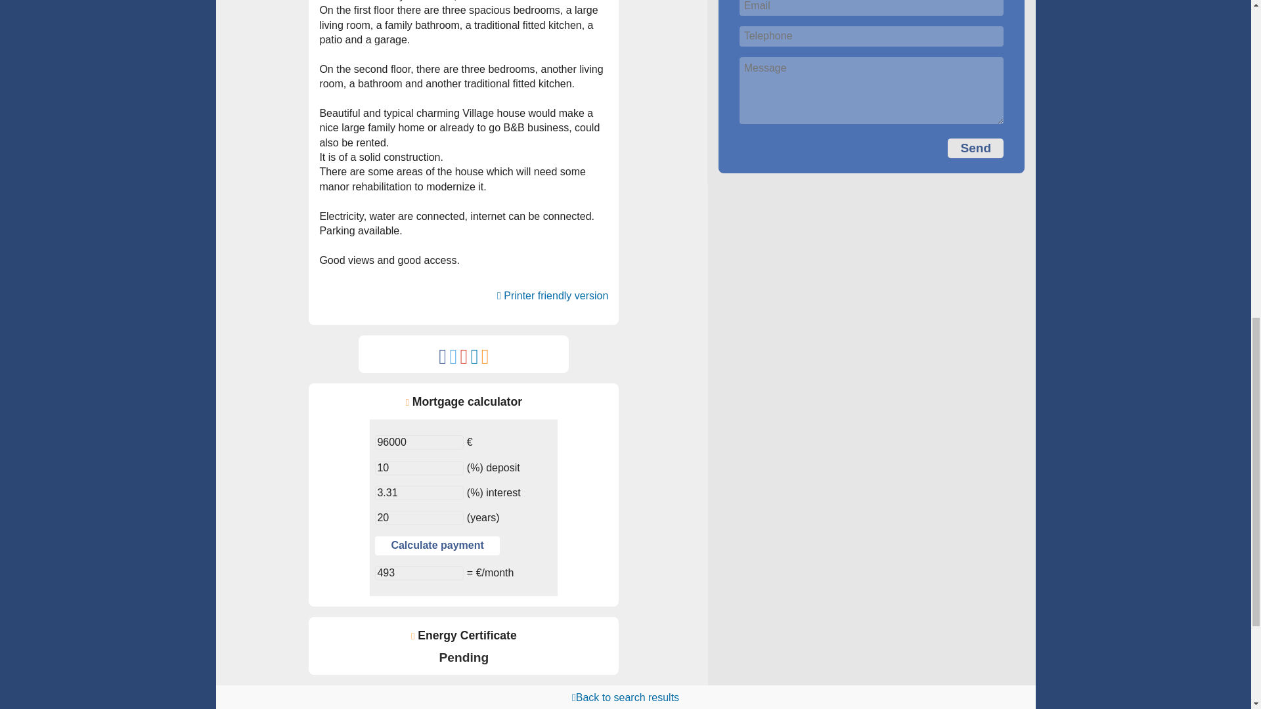  What do you see at coordinates (419, 517) in the screenshot?
I see `20` at bounding box center [419, 517].